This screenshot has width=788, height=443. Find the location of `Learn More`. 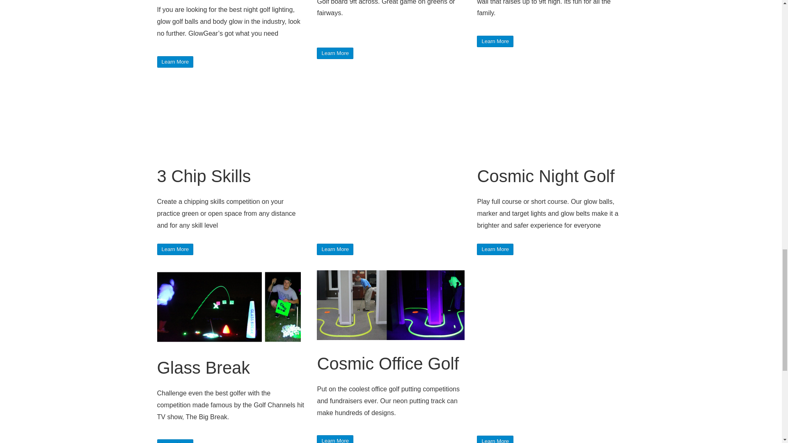

Learn More is located at coordinates (495, 249).